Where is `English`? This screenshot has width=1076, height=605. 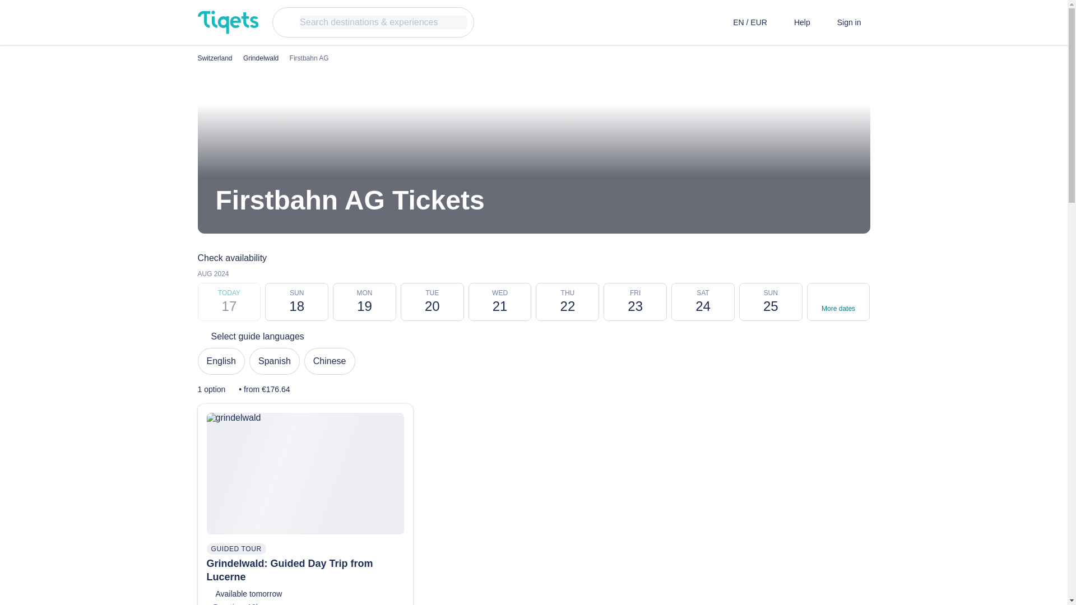
English is located at coordinates (296, 302).